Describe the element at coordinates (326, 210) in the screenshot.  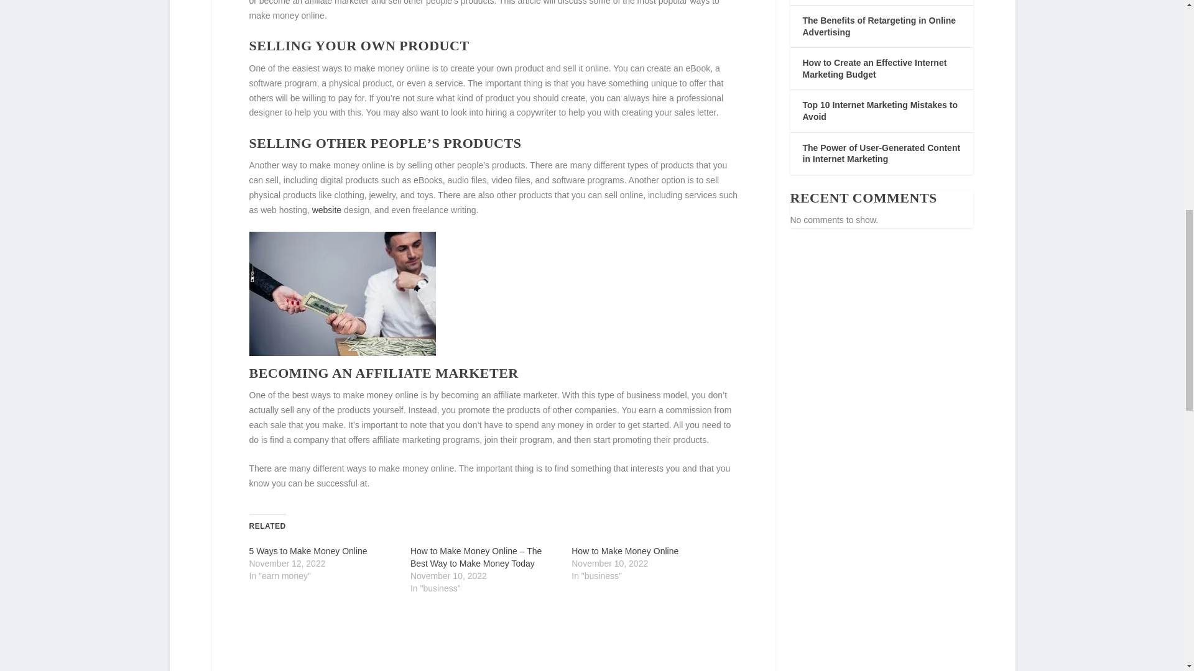
I see `website` at that location.